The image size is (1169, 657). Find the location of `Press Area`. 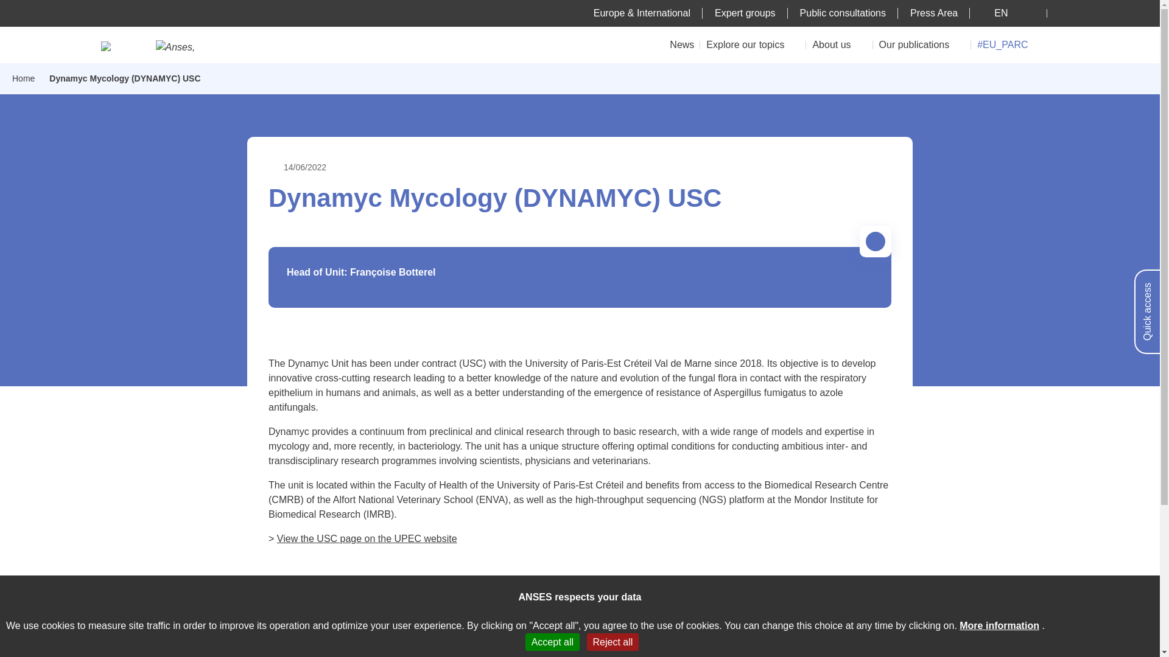

Press Area is located at coordinates (934, 13).